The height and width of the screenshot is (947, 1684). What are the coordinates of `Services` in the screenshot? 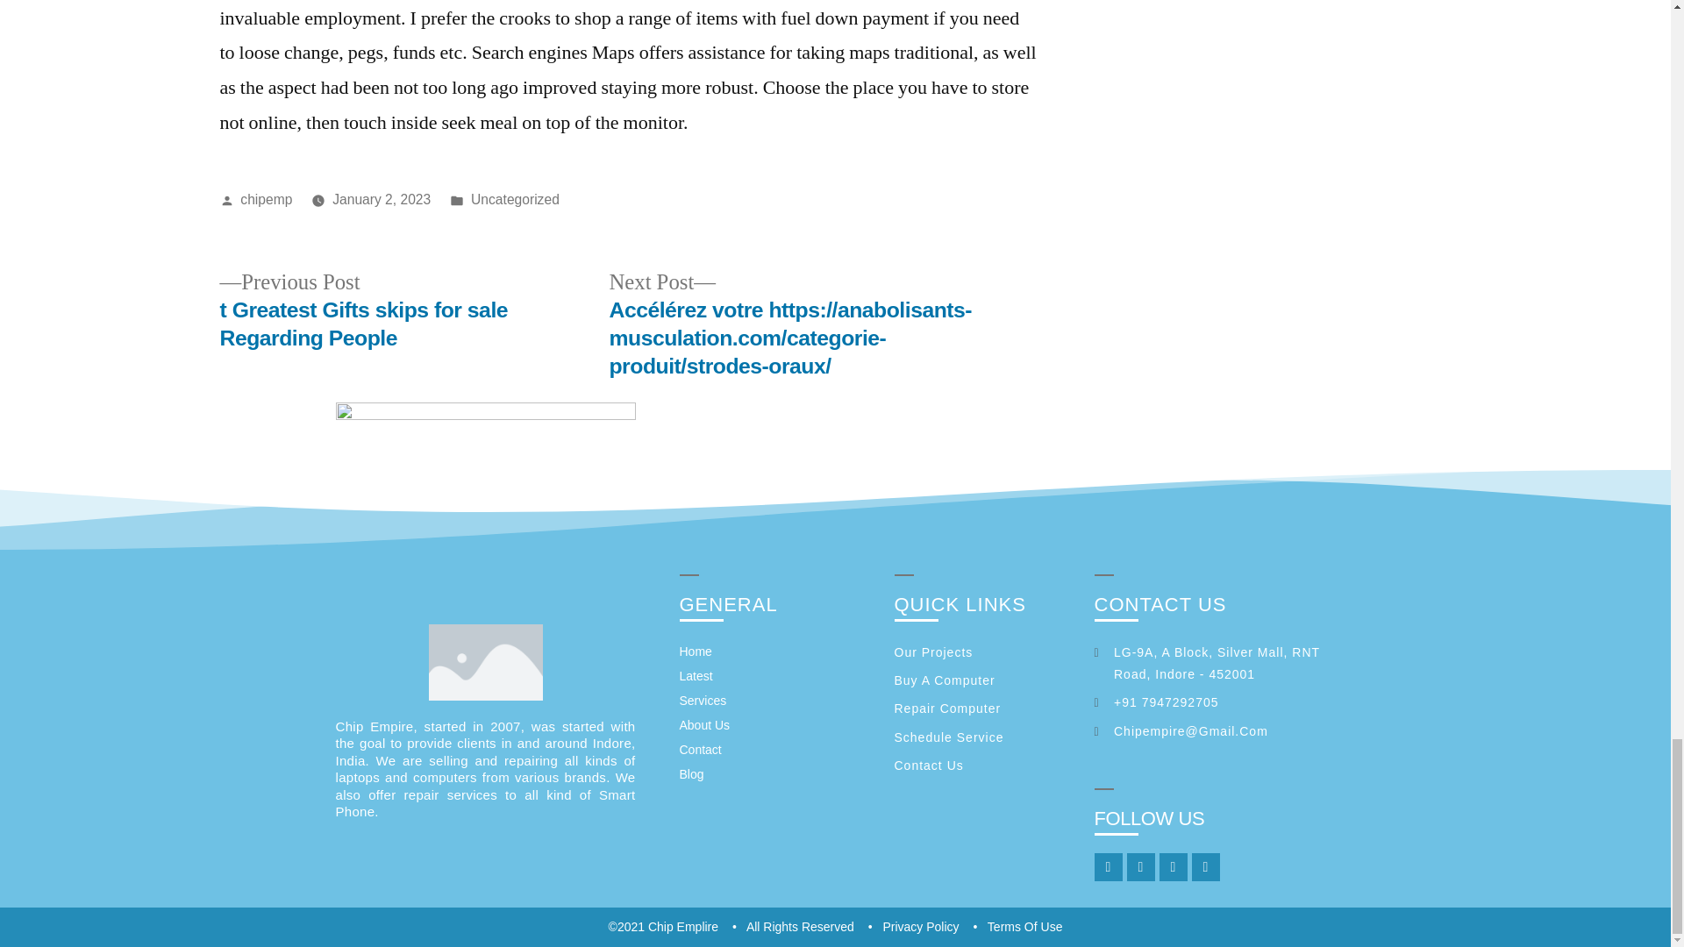 It's located at (777, 701).